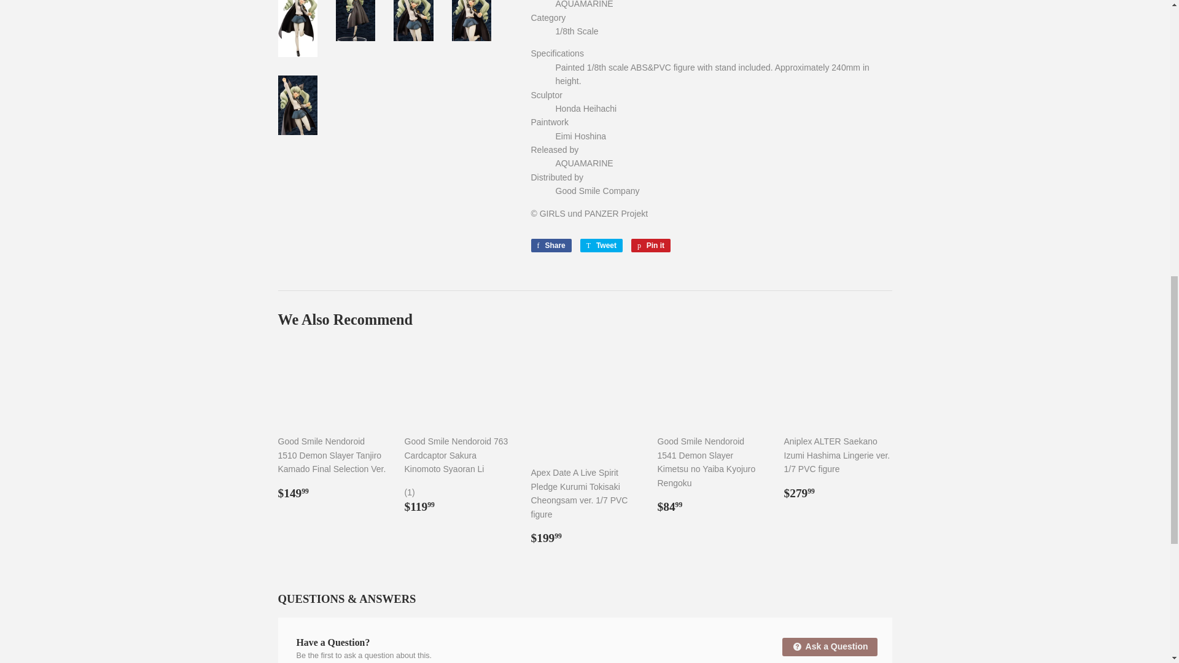 The height and width of the screenshot is (663, 1179). I want to click on Share on Facebook, so click(550, 246).